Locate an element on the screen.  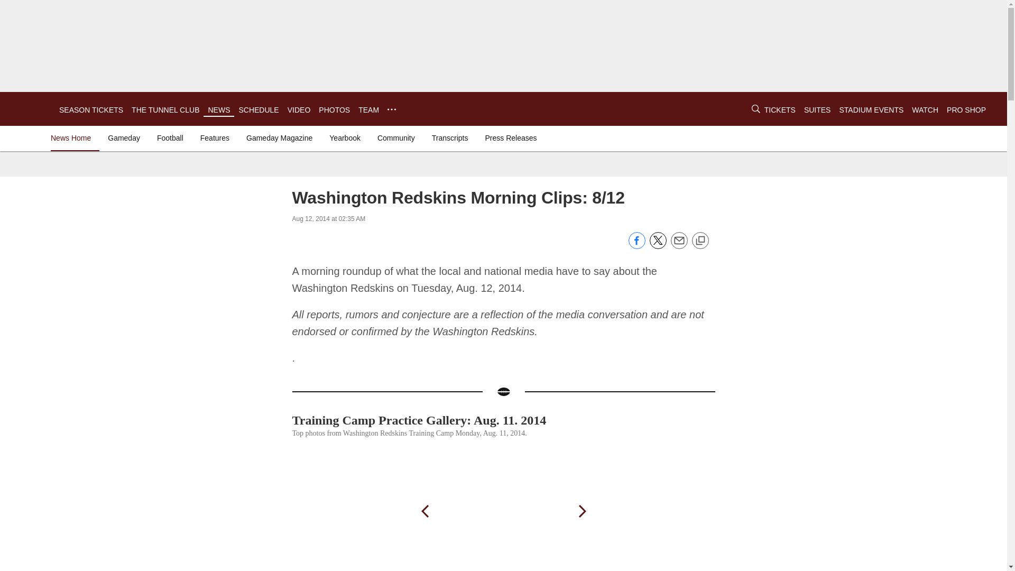
PHOTOS is located at coordinates (334, 110).